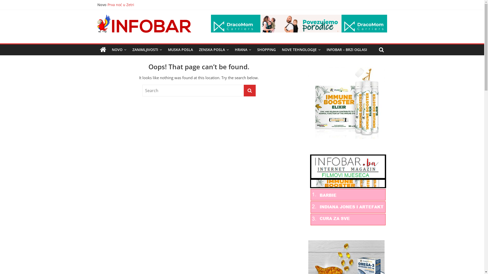  I want to click on ZANIMLJIVOSTI, so click(147, 50).